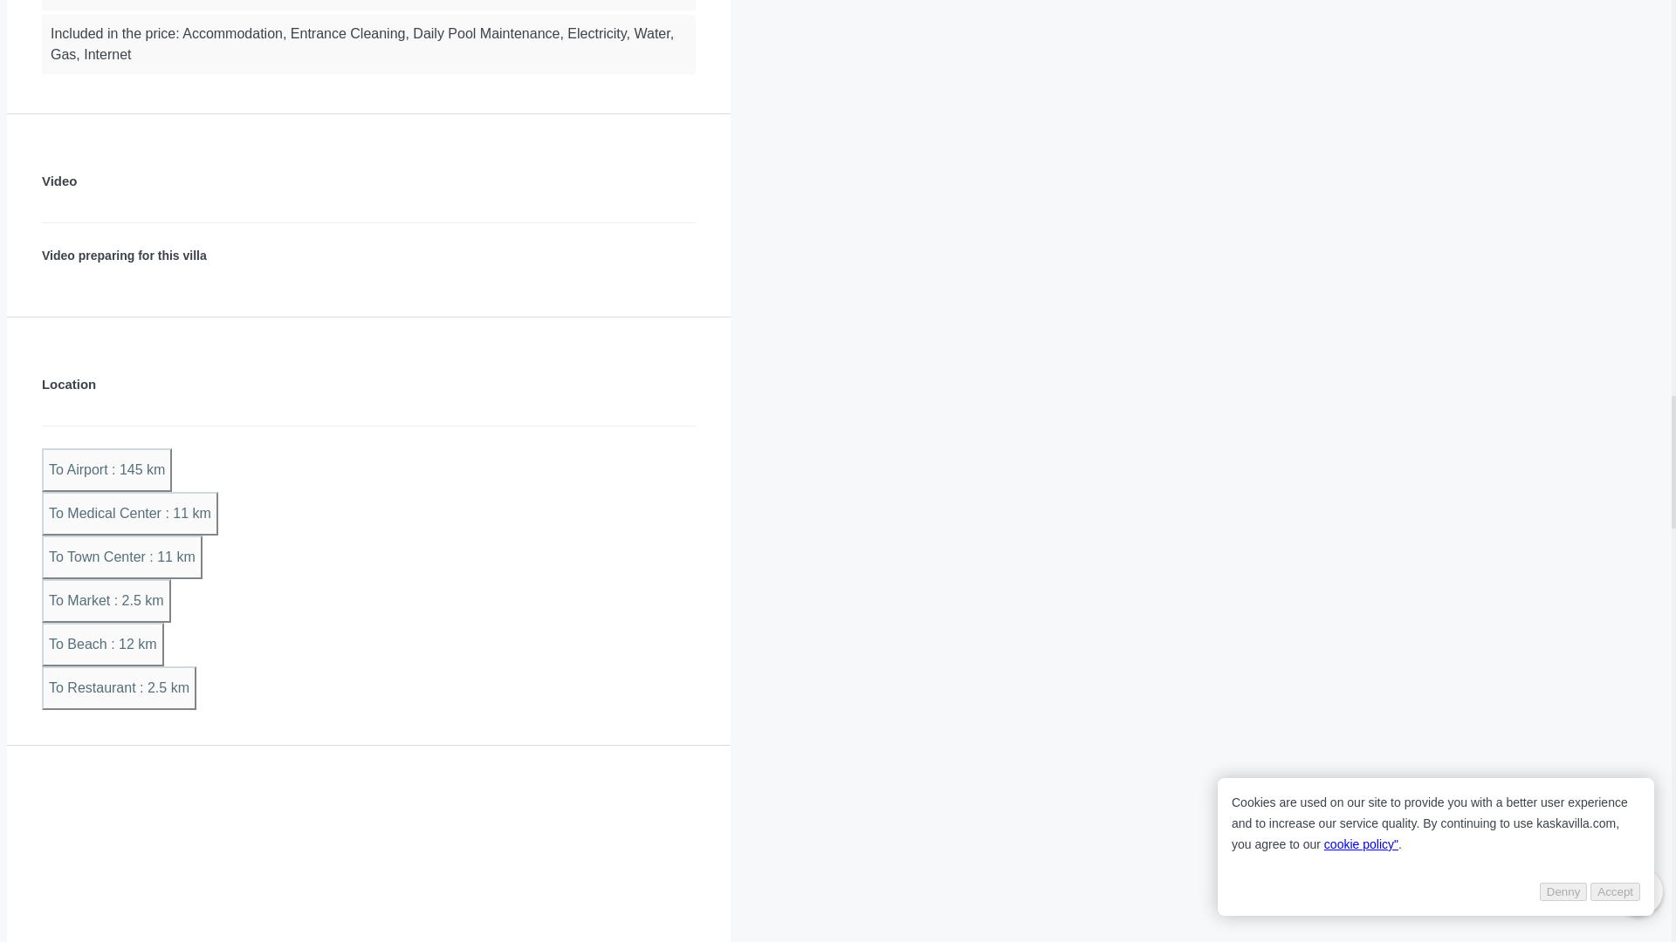 This screenshot has height=942, width=1676. I want to click on To Beach : 12 km, so click(103, 644).